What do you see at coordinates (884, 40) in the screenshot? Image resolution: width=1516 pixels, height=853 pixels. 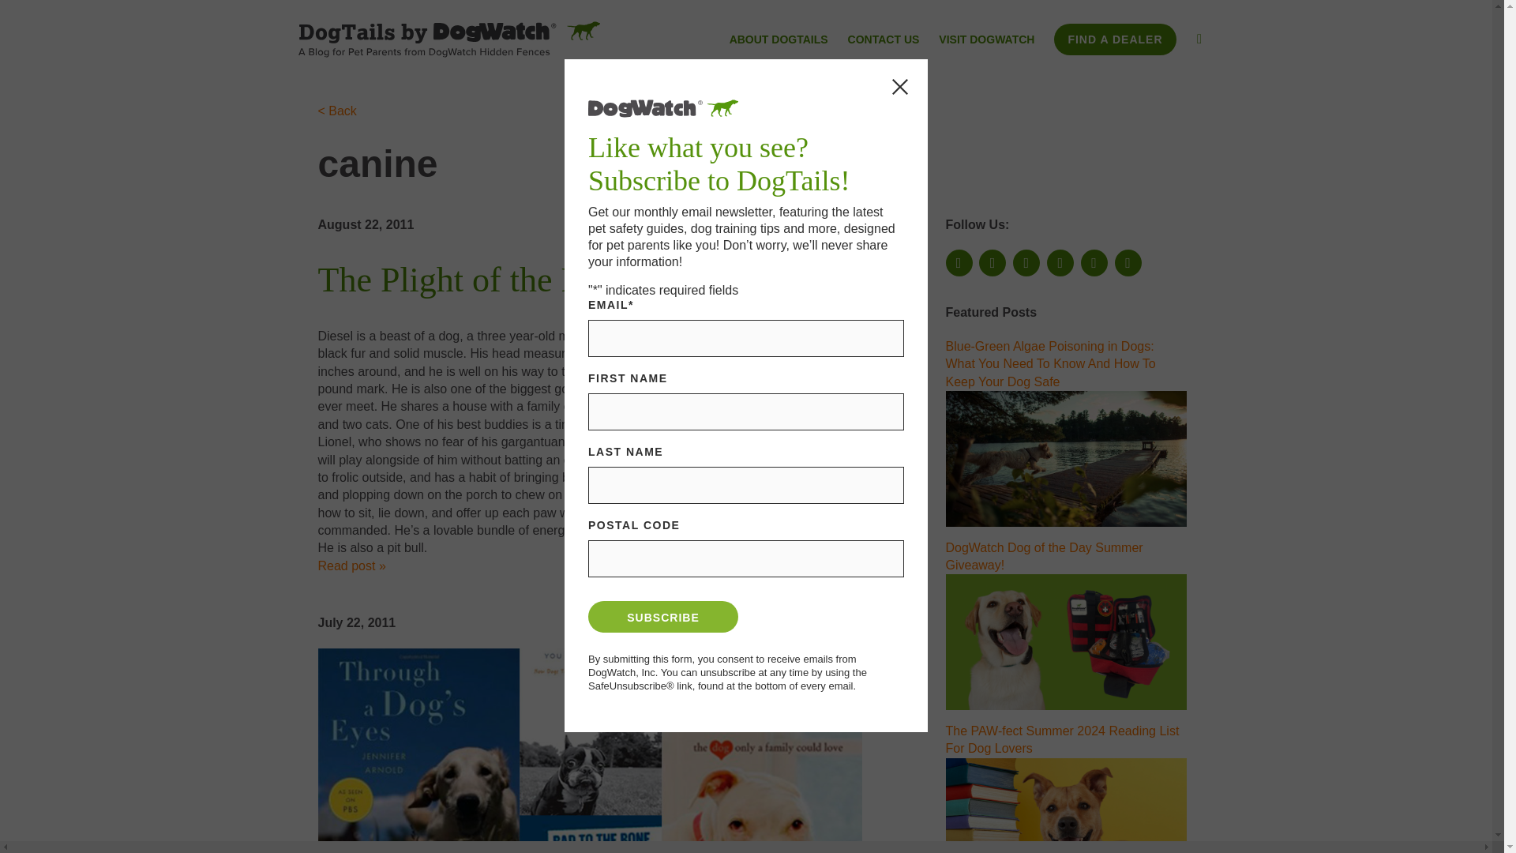 I see `CONTACT US` at bounding box center [884, 40].